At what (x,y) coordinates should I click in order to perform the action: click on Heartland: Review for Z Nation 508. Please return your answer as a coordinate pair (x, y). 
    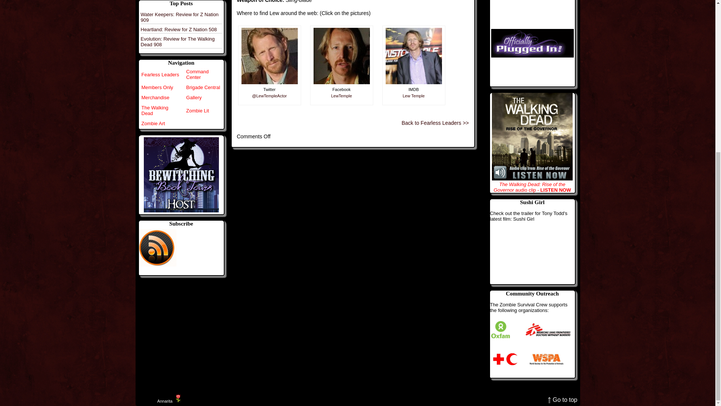
    Looking at the image, I should click on (179, 29).